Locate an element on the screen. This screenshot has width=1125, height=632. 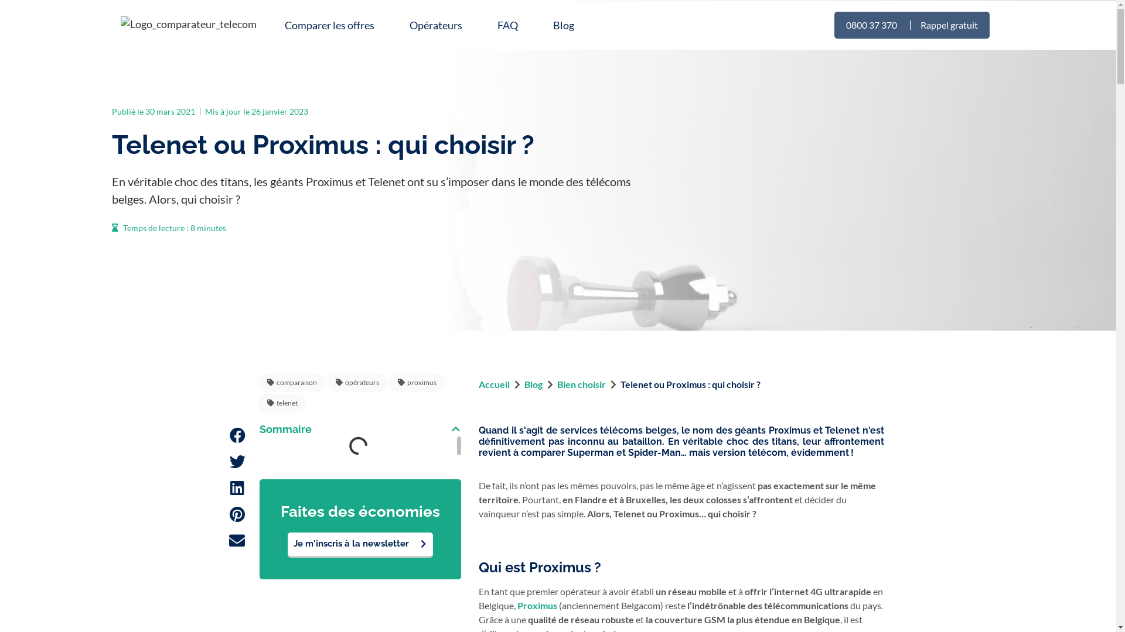
Bien choisir is located at coordinates (581, 384).